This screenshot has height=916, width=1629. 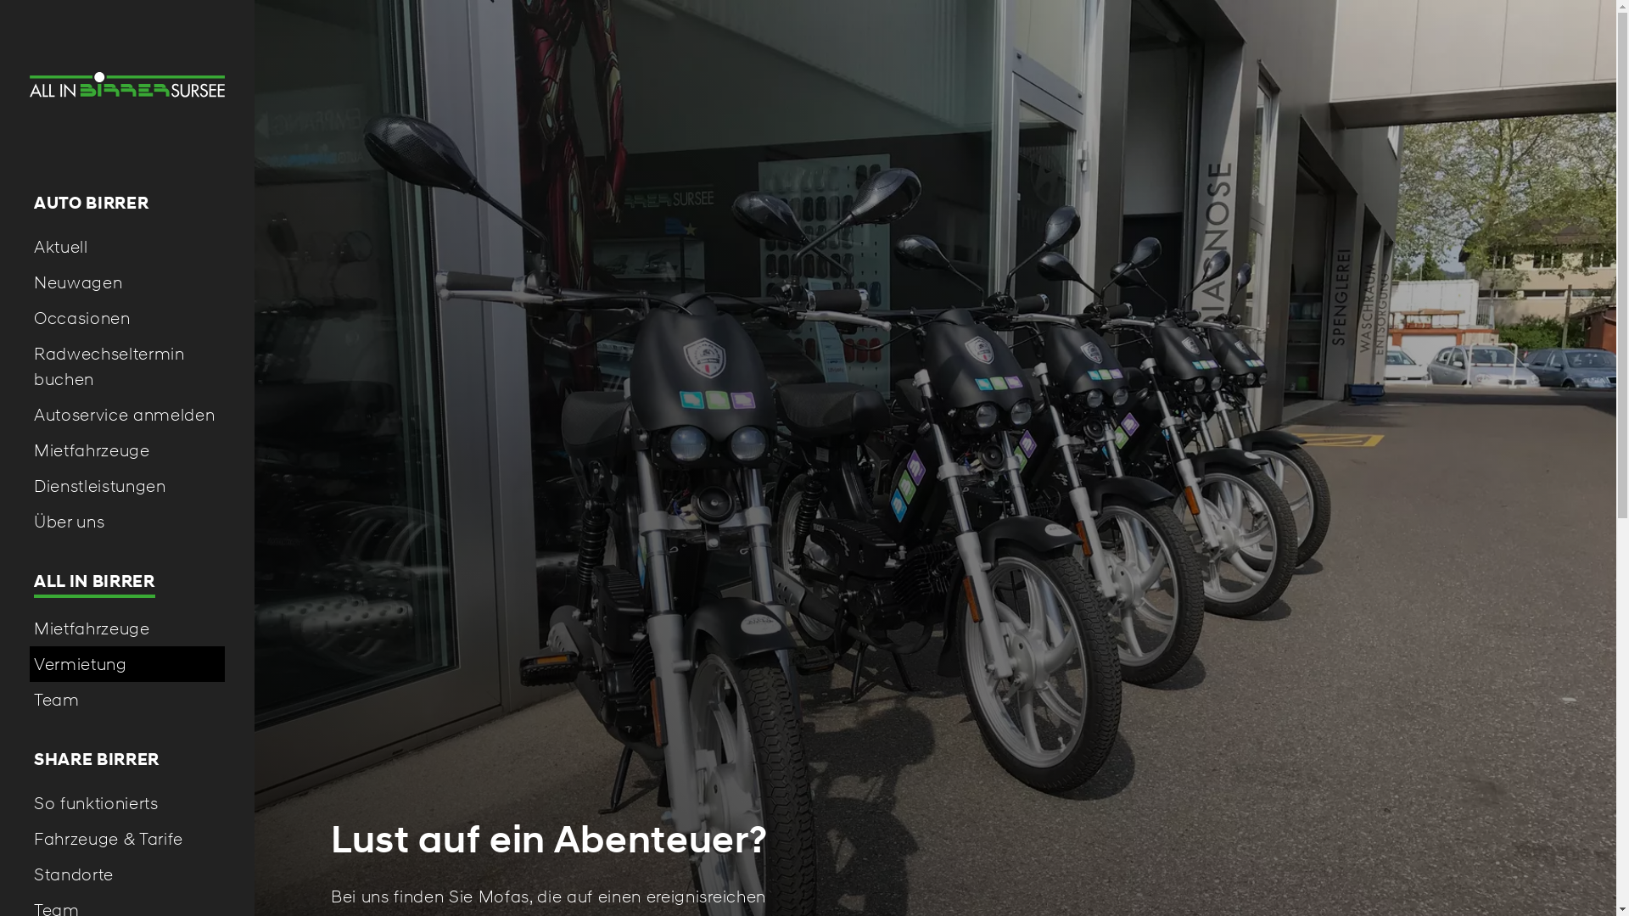 What do you see at coordinates (127, 318) in the screenshot?
I see `Occasionen` at bounding box center [127, 318].